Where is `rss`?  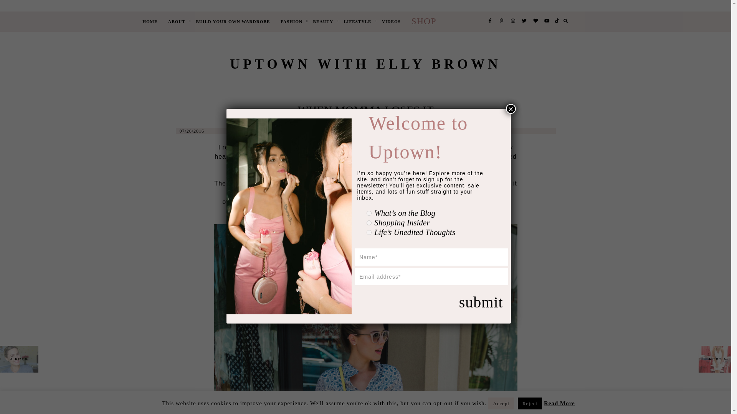
rss is located at coordinates (368, 213).